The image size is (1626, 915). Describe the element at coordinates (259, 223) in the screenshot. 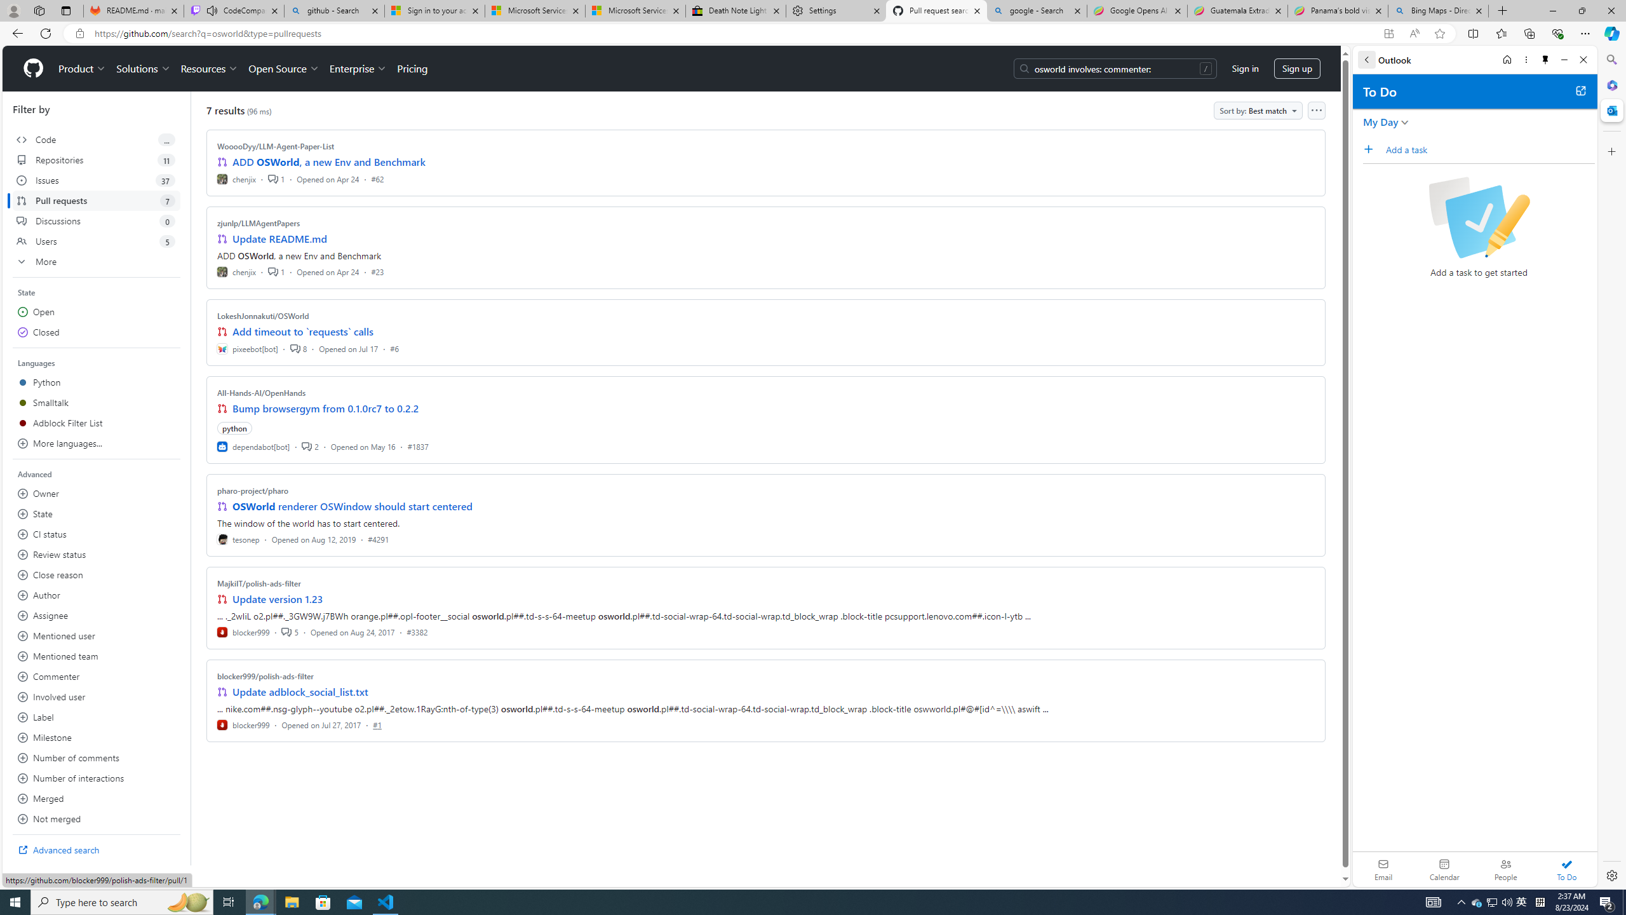

I see `zjunlp/LLMAgentPapers` at that location.